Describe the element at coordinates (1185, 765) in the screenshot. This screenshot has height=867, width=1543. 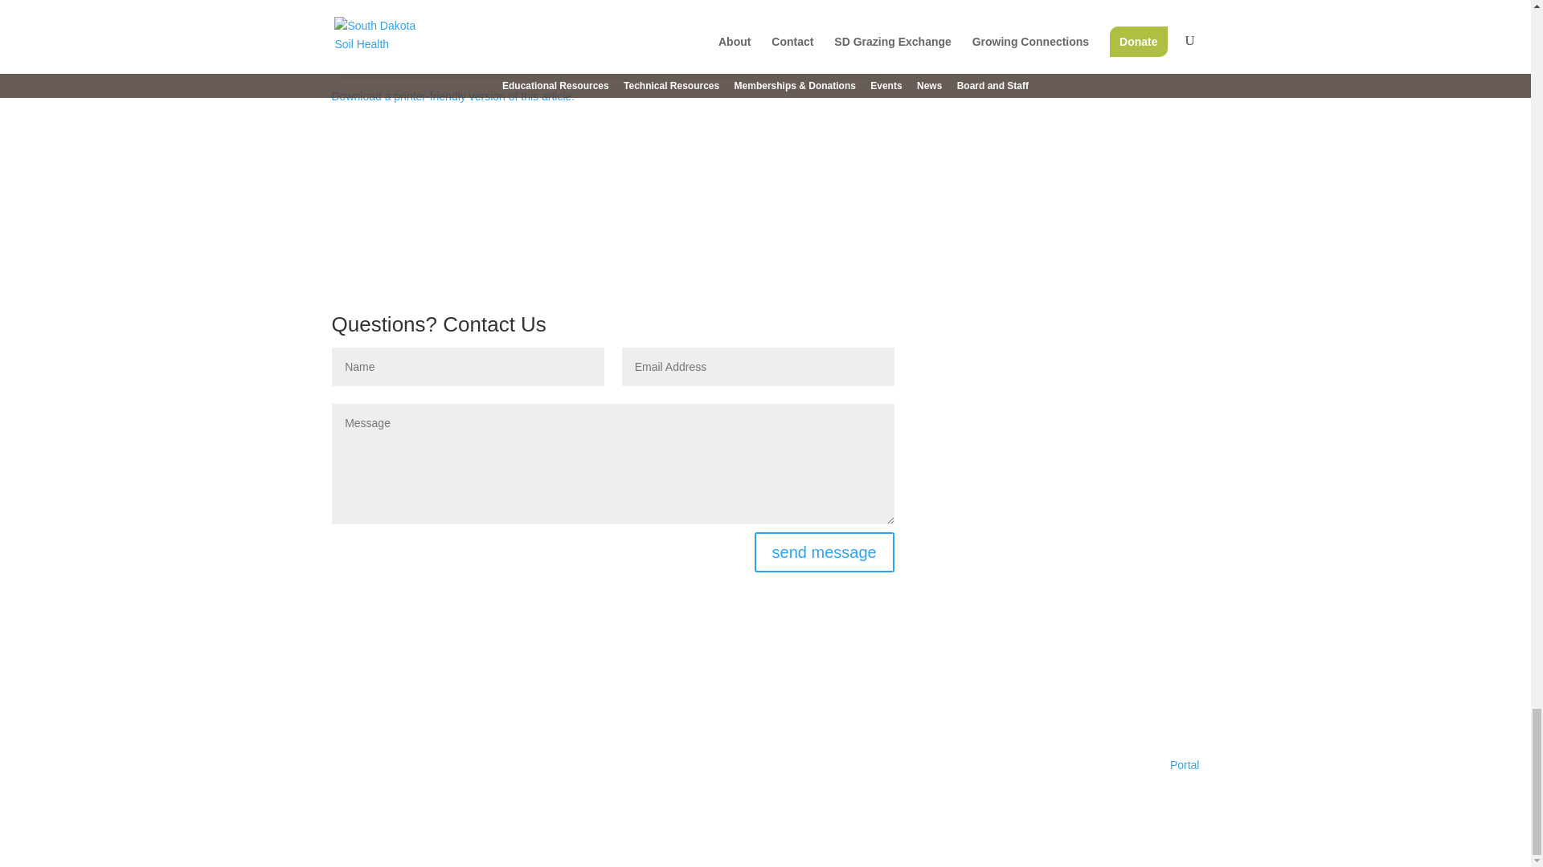
I see `Portal` at that location.